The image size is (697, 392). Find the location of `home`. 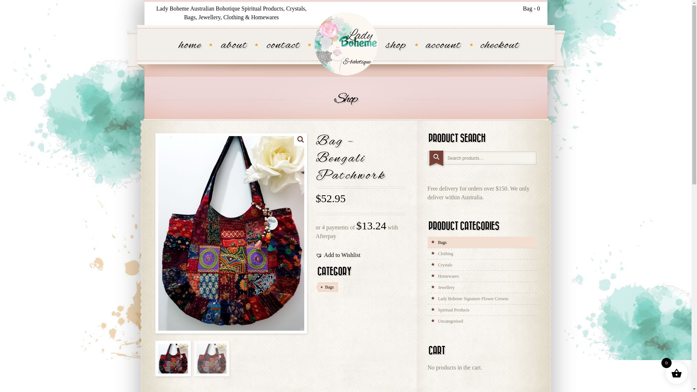

home is located at coordinates (189, 46).